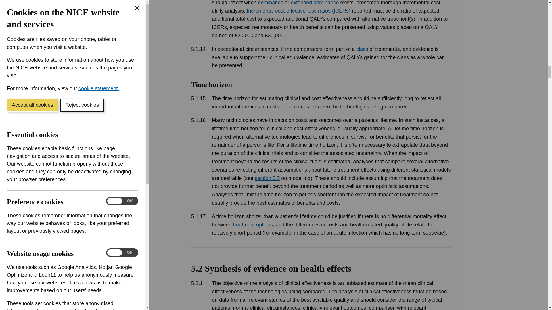  What do you see at coordinates (321, 35) in the screenshot?
I see `Type of economic evaluation` at bounding box center [321, 35].